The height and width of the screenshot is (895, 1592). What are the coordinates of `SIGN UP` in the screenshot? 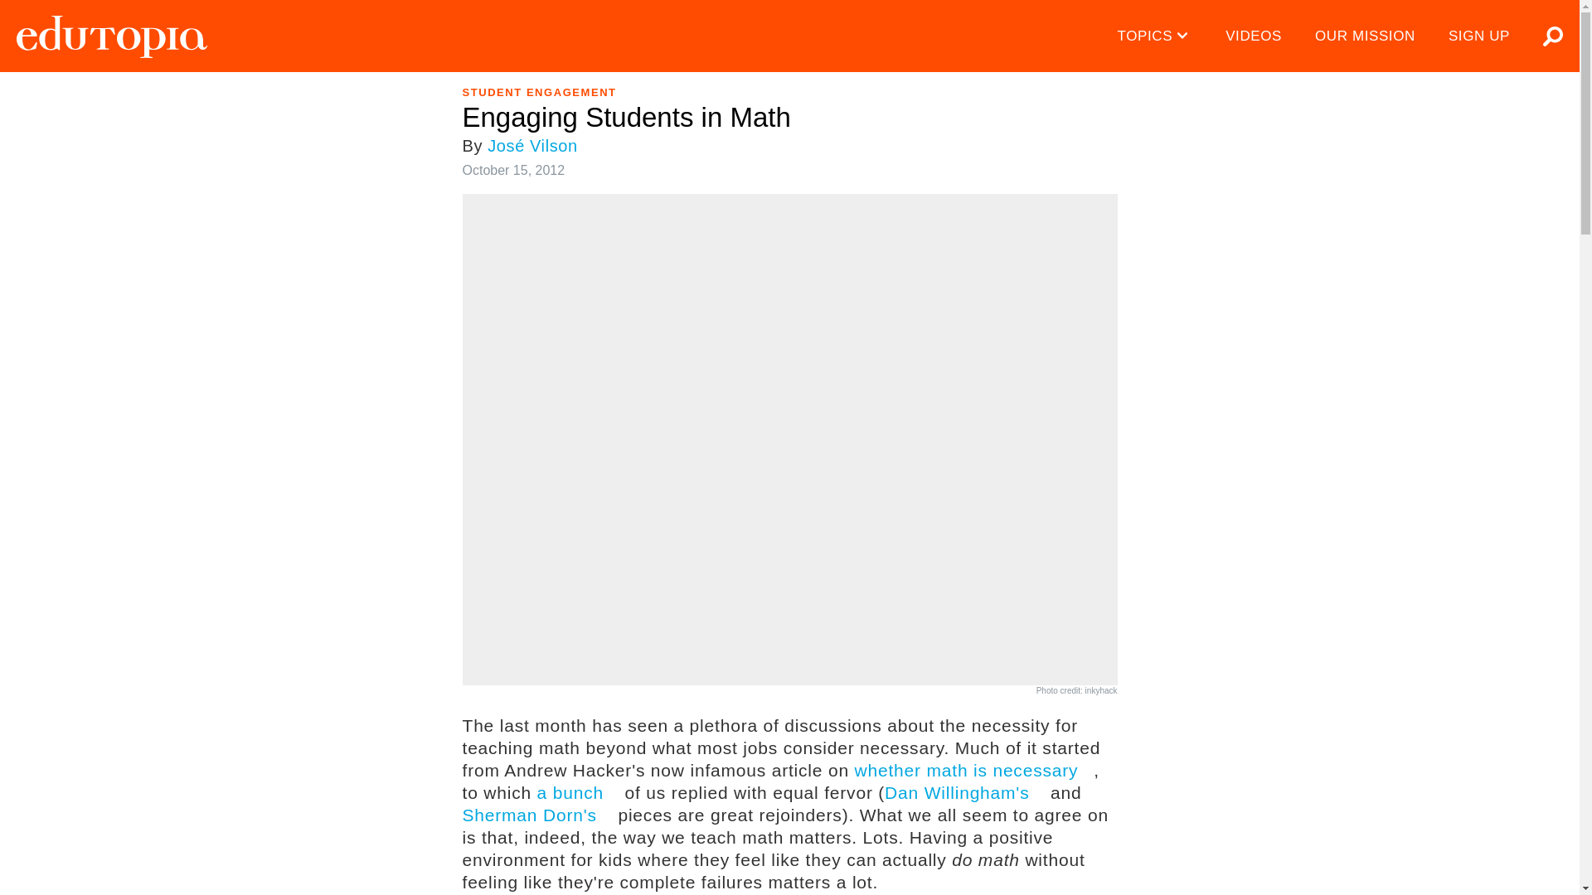 It's located at (1479, 36).